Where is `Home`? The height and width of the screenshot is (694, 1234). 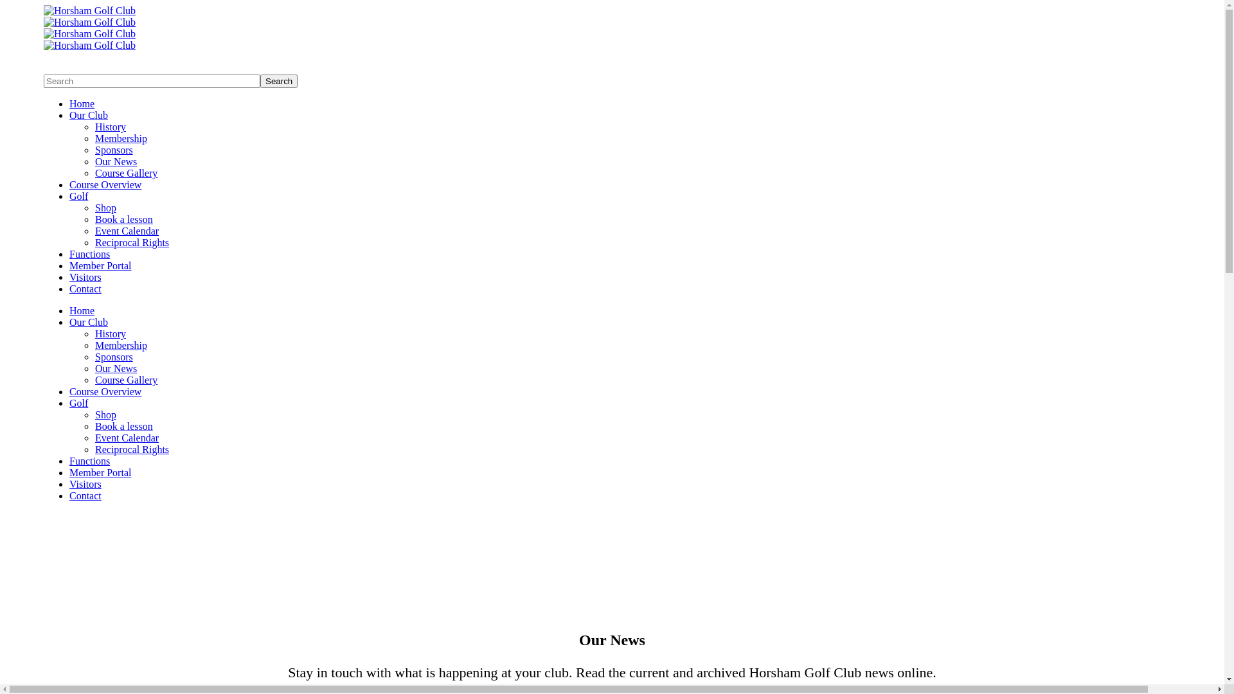
Home is located at coordinates (82, 311).